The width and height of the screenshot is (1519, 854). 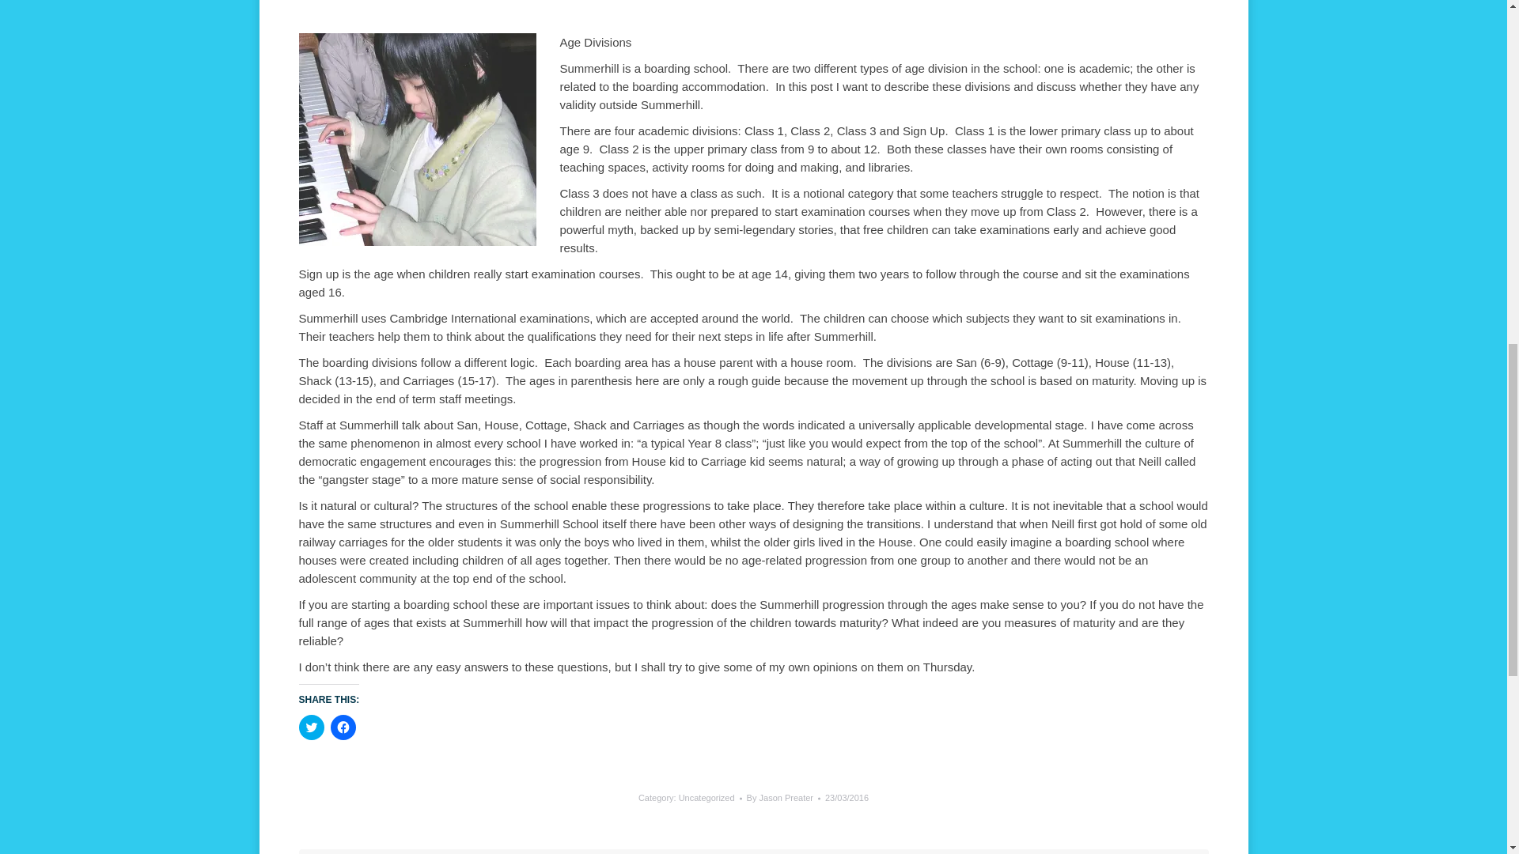 I want to click on Uncategorized, so click(x=707, y=798).